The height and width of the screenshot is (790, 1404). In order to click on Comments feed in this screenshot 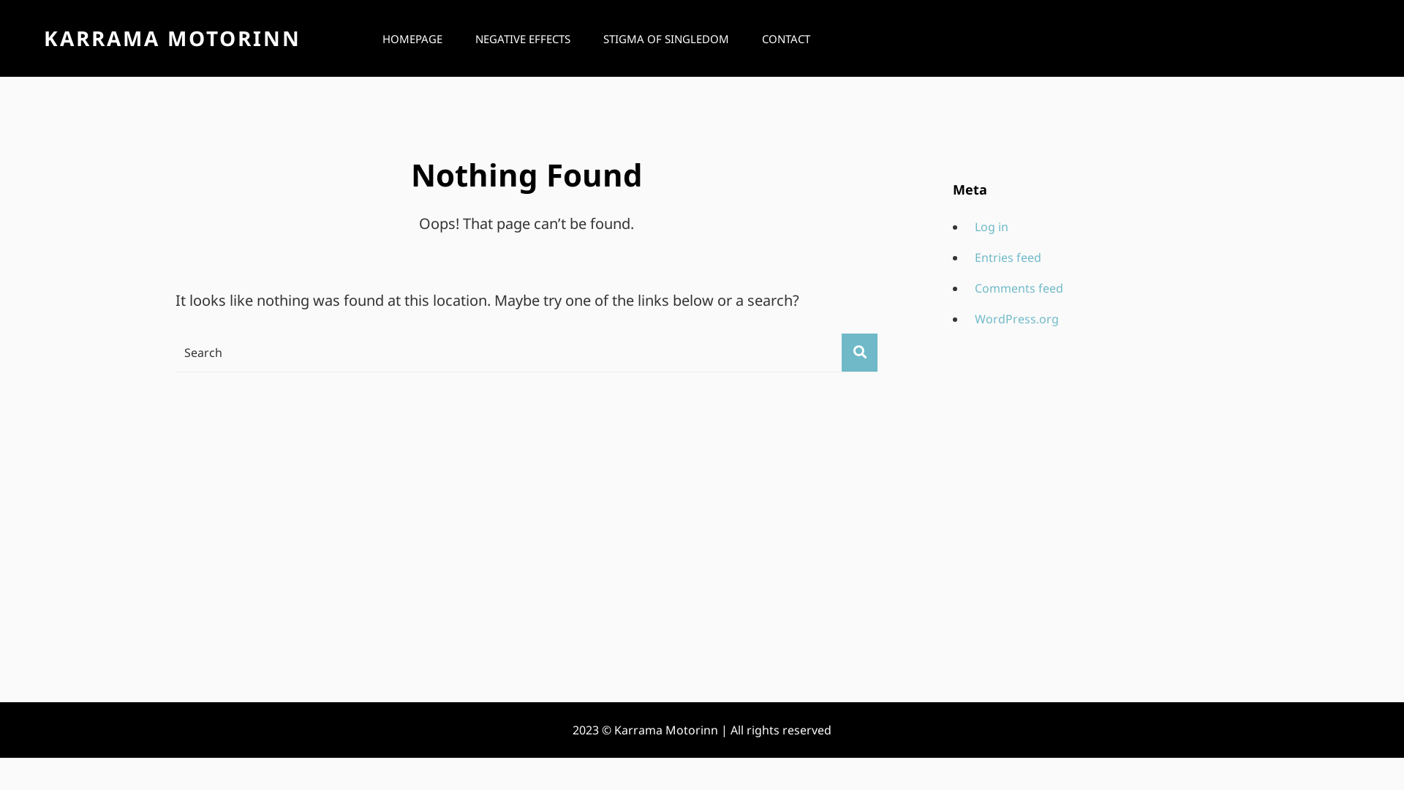, I will do `click(1016, 288)`.